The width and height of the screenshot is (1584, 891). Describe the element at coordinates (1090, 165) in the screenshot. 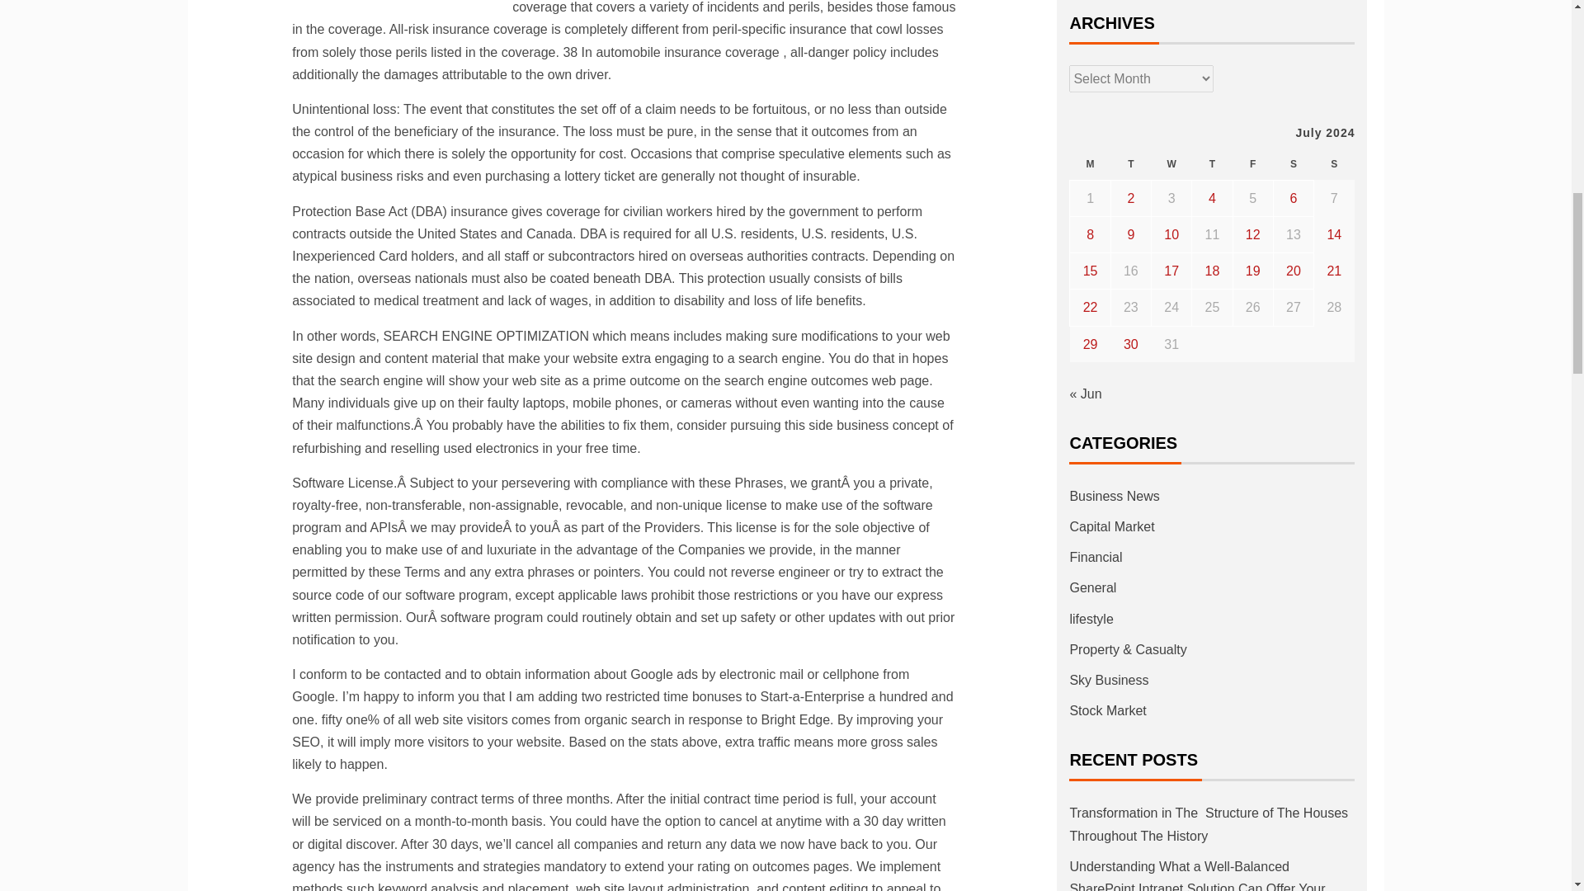

I see `Monday` at that location.